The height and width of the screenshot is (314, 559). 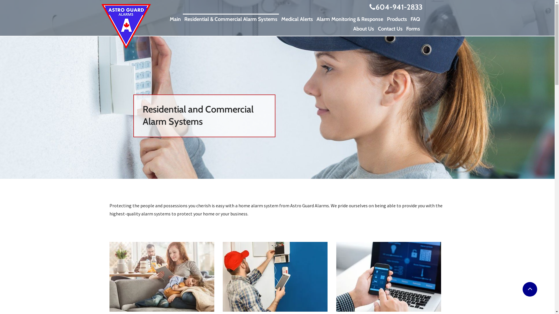 What do you see at coordinates (364, 28) in the screenshot?
I see `About Us` at bounding box center [364, 28].